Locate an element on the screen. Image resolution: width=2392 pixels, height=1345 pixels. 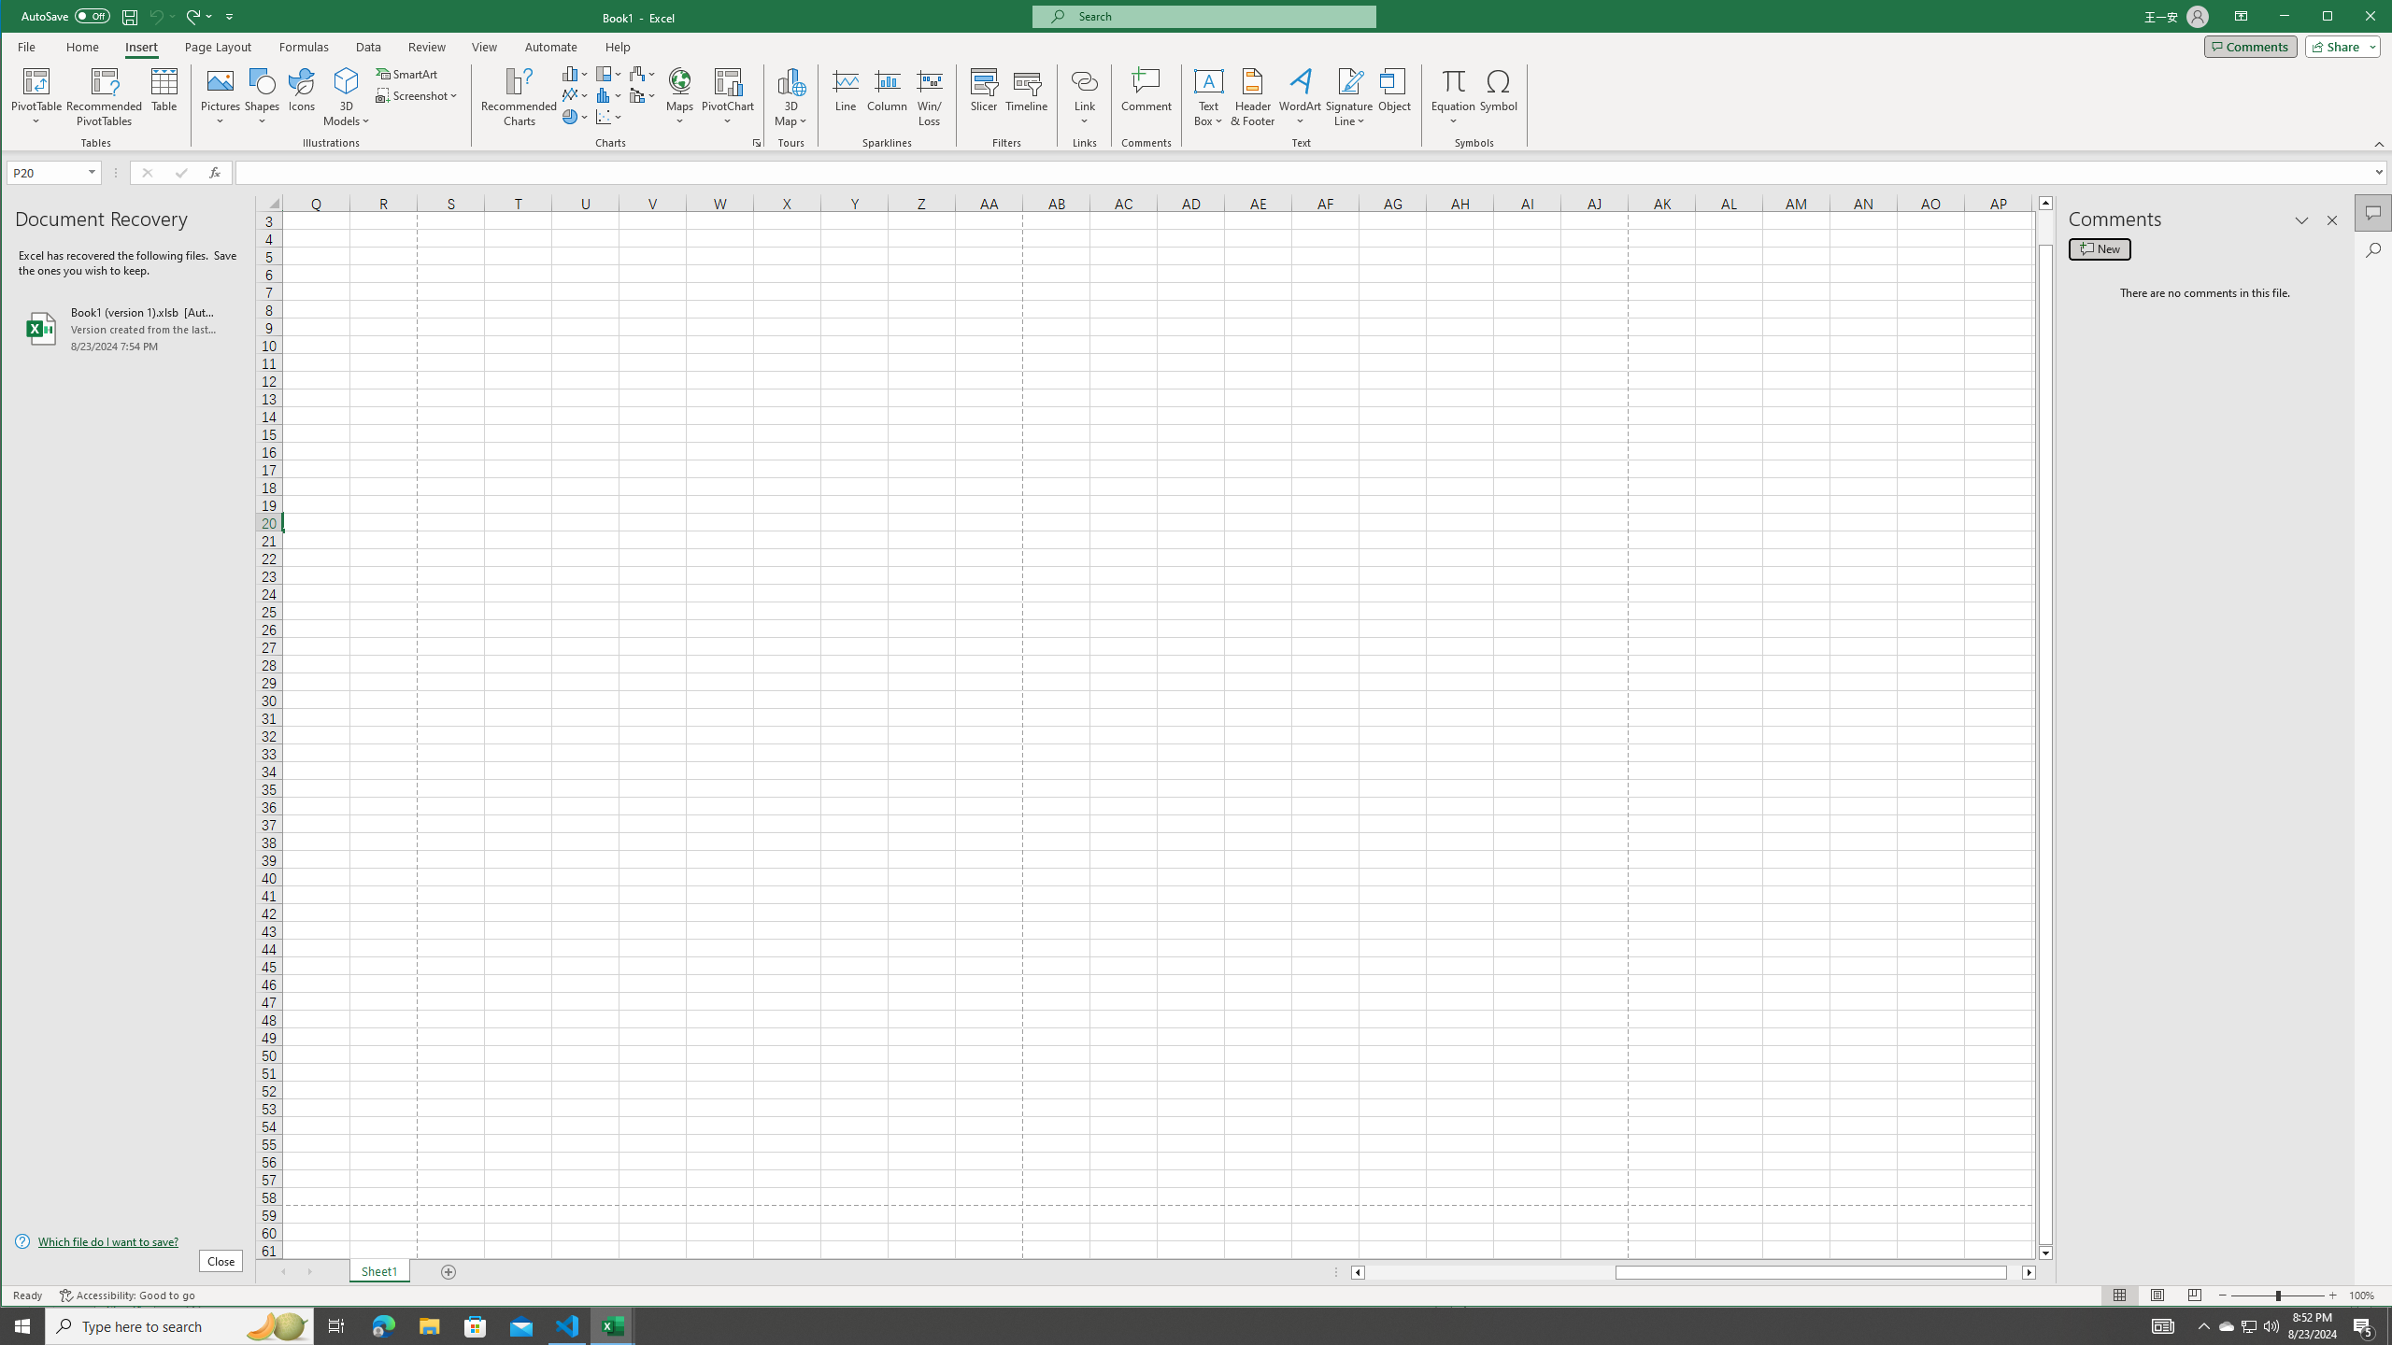
Running applications is located at coordinates (1179, 1326).